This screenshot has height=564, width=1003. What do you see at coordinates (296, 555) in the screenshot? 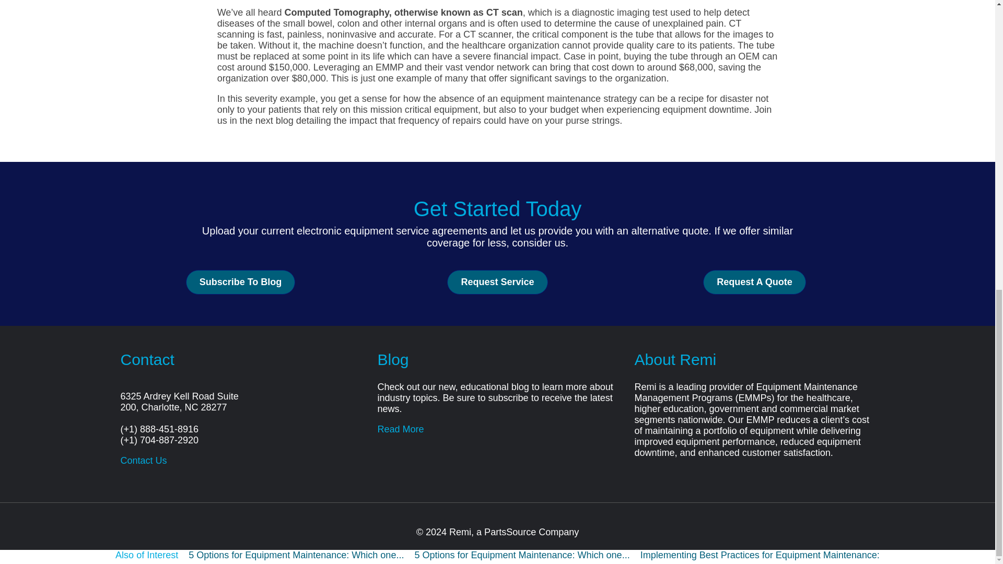
I see `5 Options for Equipment Maintenance: Which one...` at bounding box center [296, 555].